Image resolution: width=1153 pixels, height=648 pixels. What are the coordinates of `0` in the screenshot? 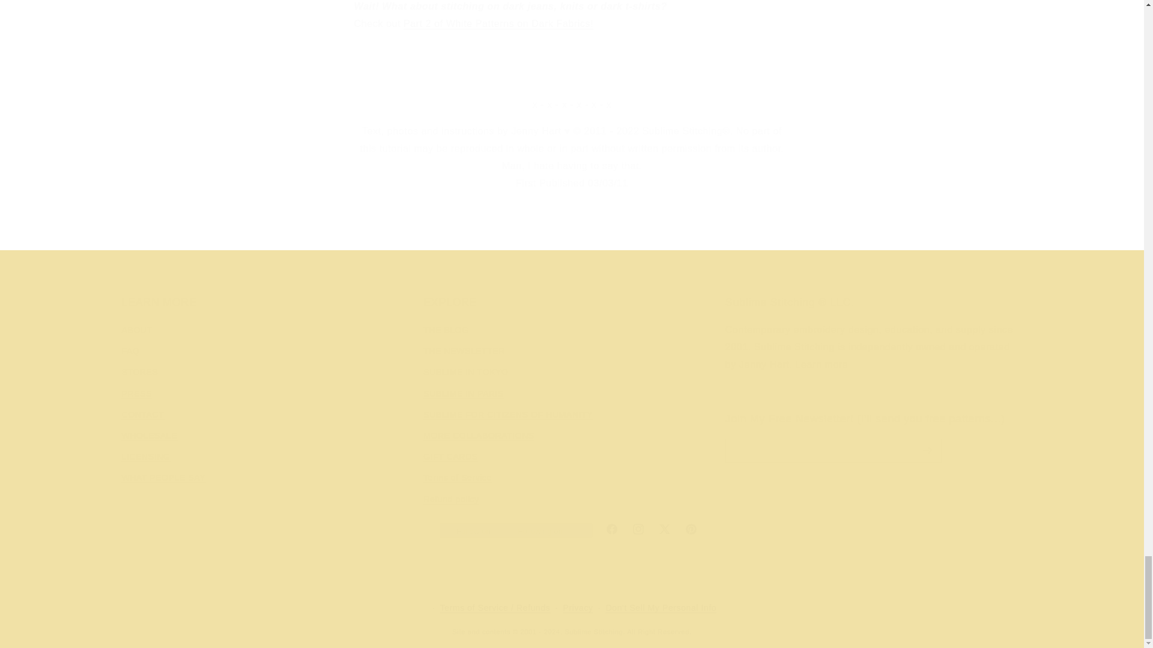 It's located at (647, 230).